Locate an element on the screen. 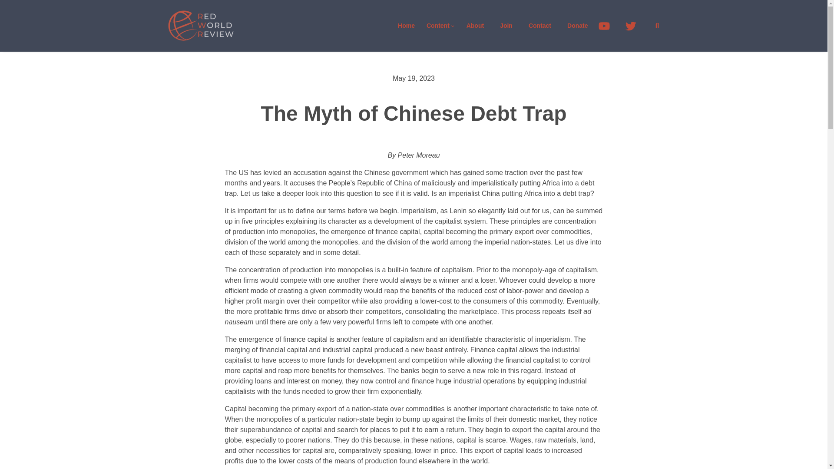 The width and height of the screenshot is (834, 469). Home is located at coordinates (407, 26).